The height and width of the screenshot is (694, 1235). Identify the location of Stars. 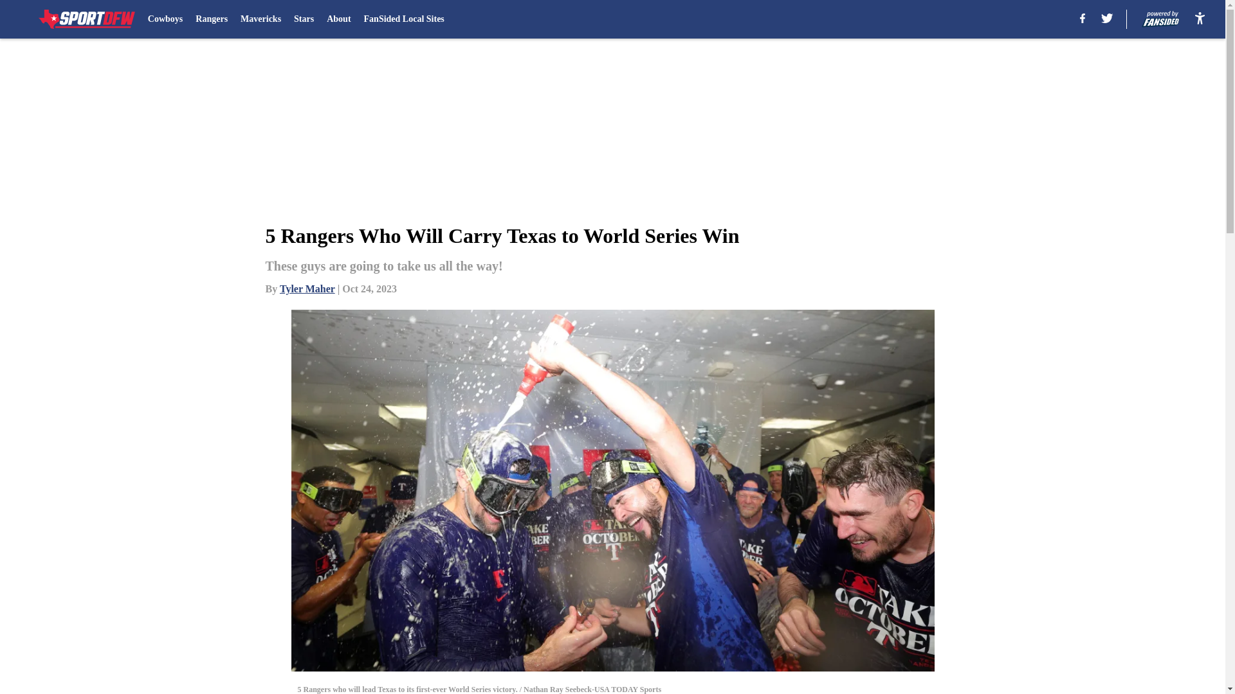
(304, 19).